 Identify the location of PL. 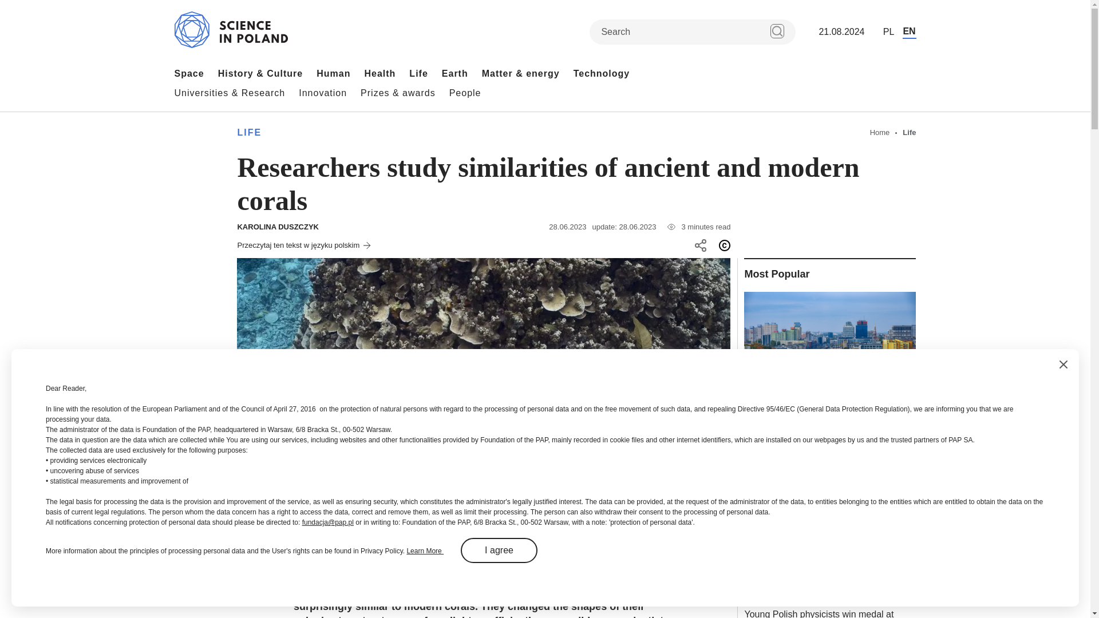
(888, 32).